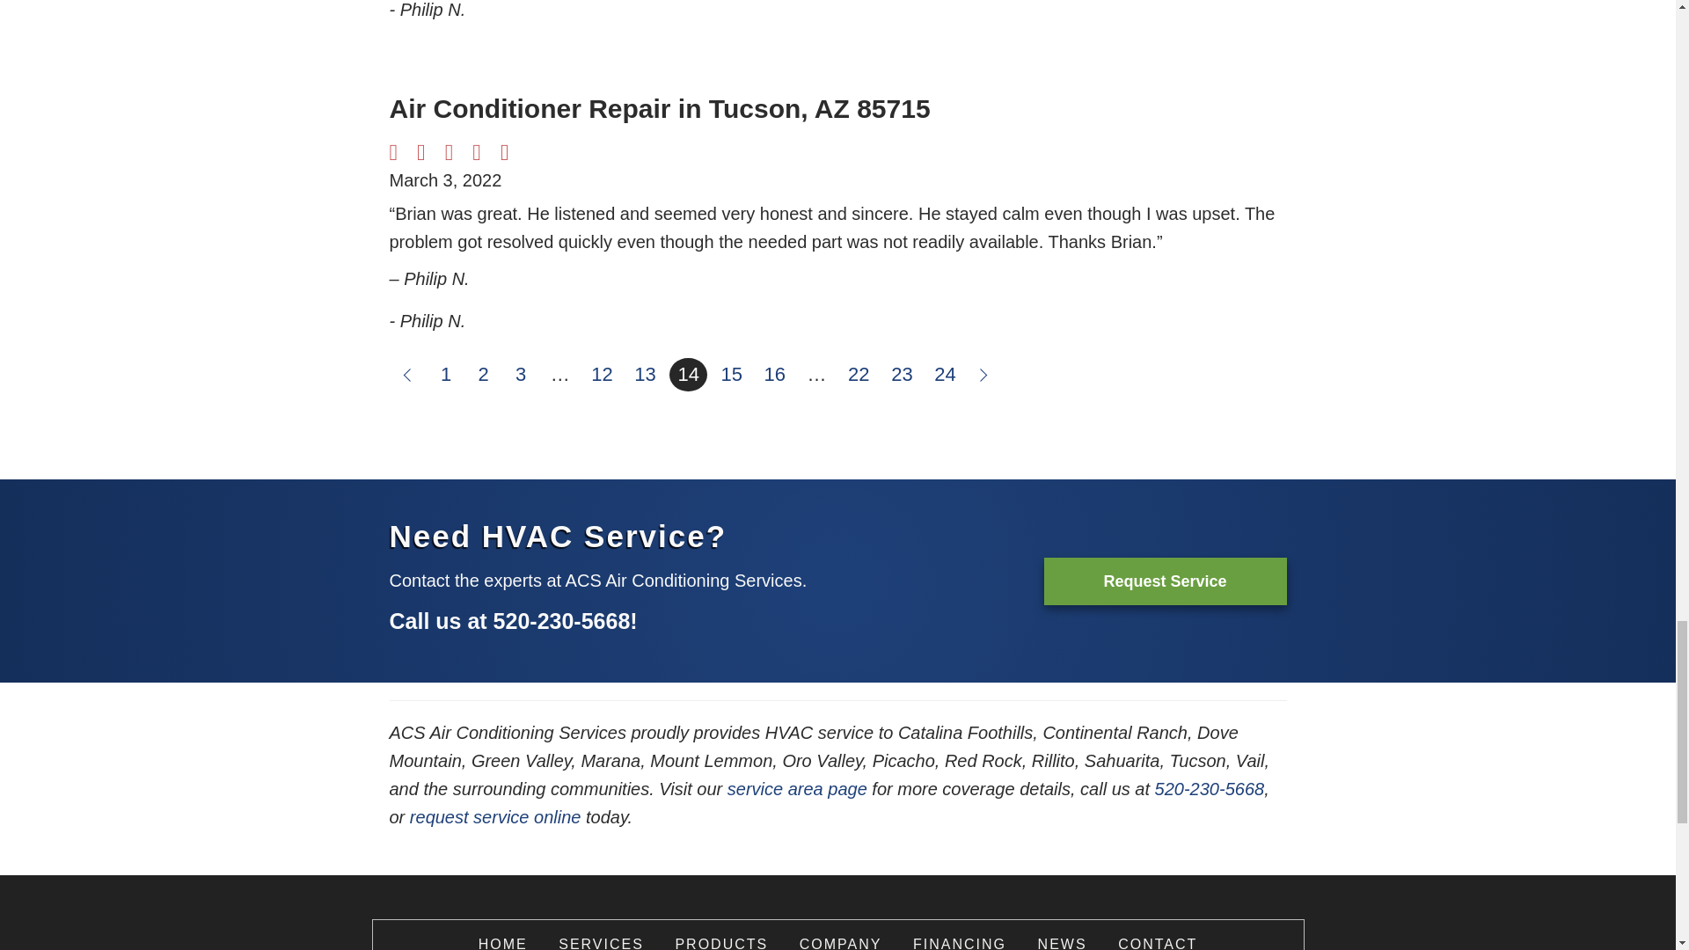  Describe the element at coordinates (960, 943) in the screenshot. I see `FINANCING` at that location.